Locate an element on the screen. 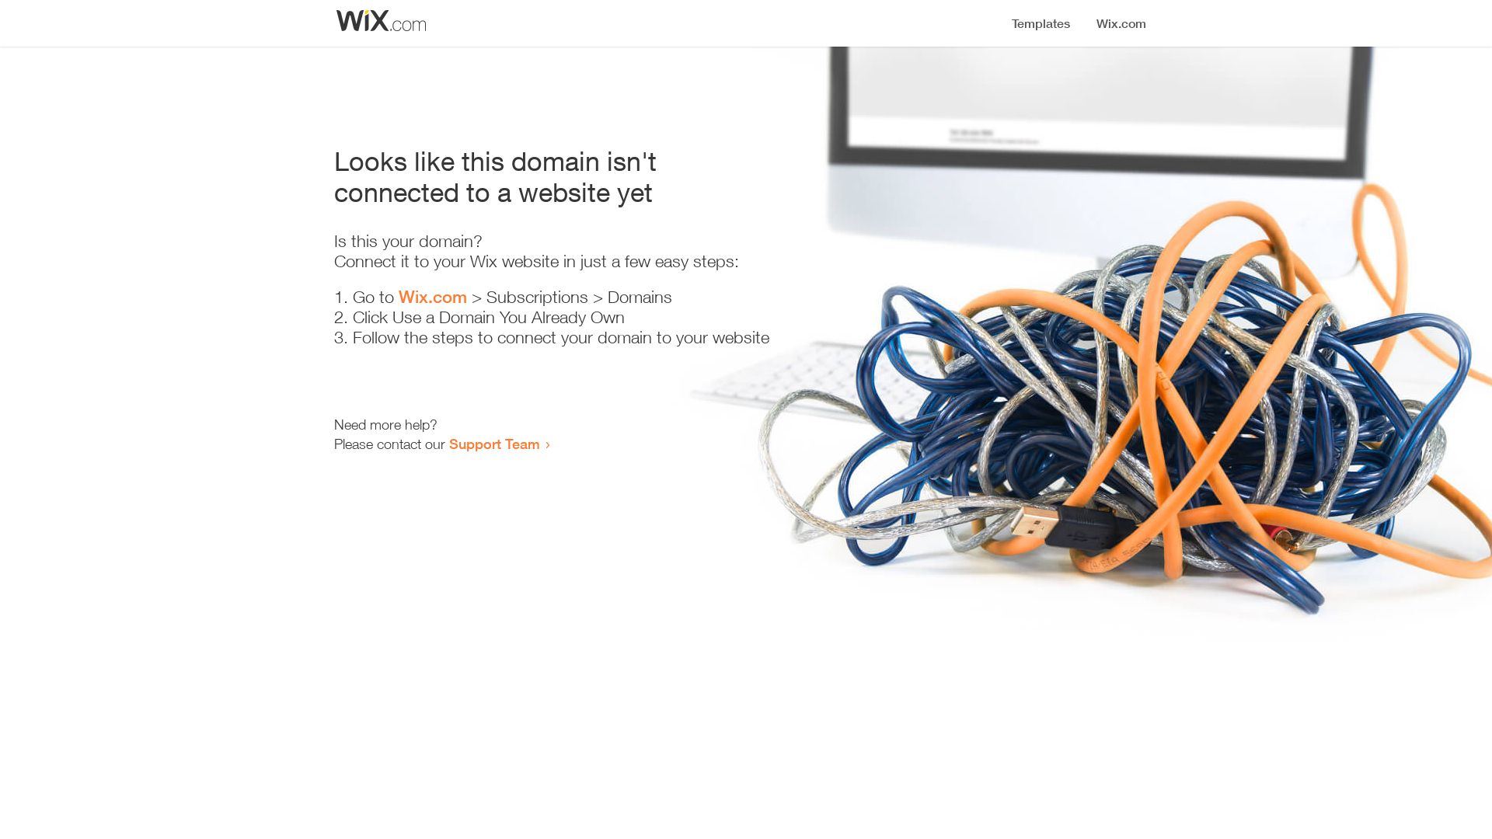  Support Team is located at coordinates (494, 444).